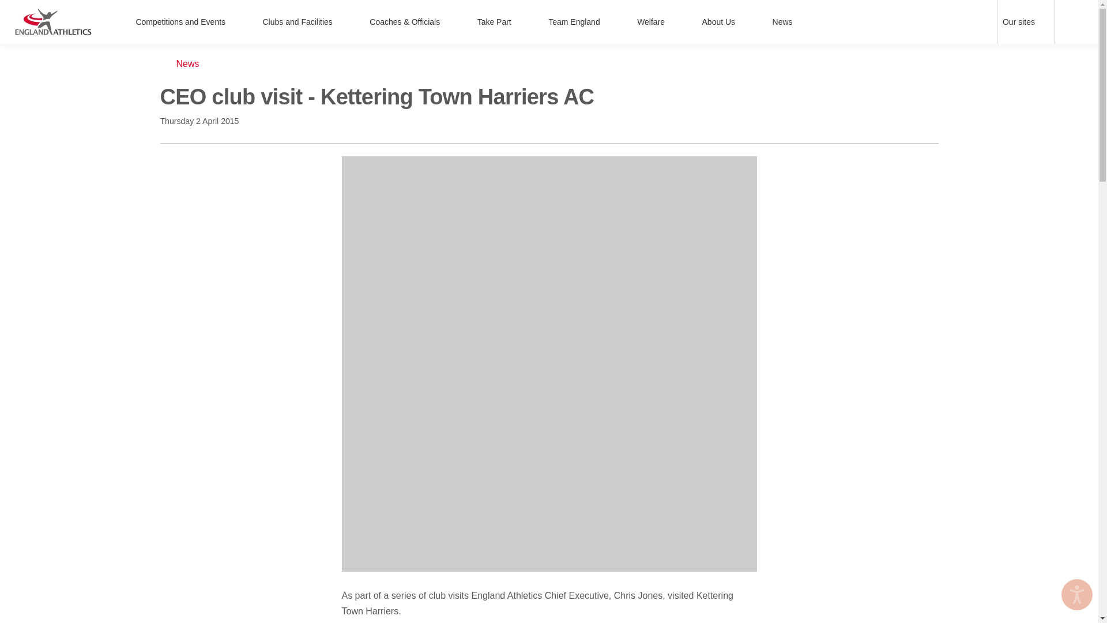 Image resolution: width=1107 pixels, height=623 pixels. I want to click on Listen with the ReachDeck Toolbar, so click(1077, 595).